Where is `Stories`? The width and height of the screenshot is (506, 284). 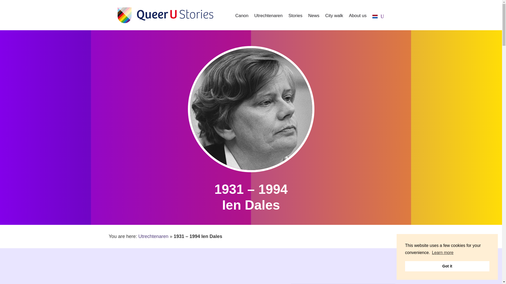
Stories is located at coordinates (295, 17).